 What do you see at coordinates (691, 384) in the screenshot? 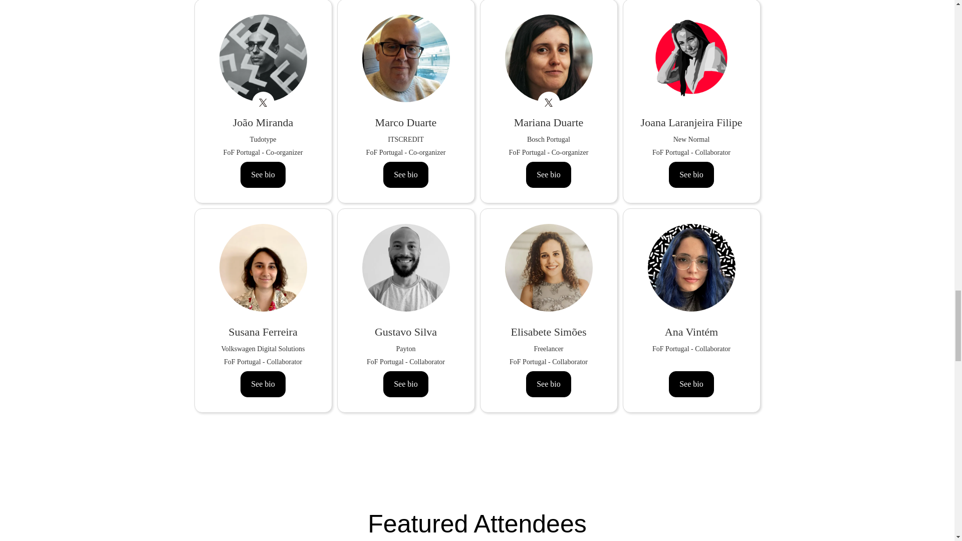
I see `See bio` at bounding box center [691, 384].